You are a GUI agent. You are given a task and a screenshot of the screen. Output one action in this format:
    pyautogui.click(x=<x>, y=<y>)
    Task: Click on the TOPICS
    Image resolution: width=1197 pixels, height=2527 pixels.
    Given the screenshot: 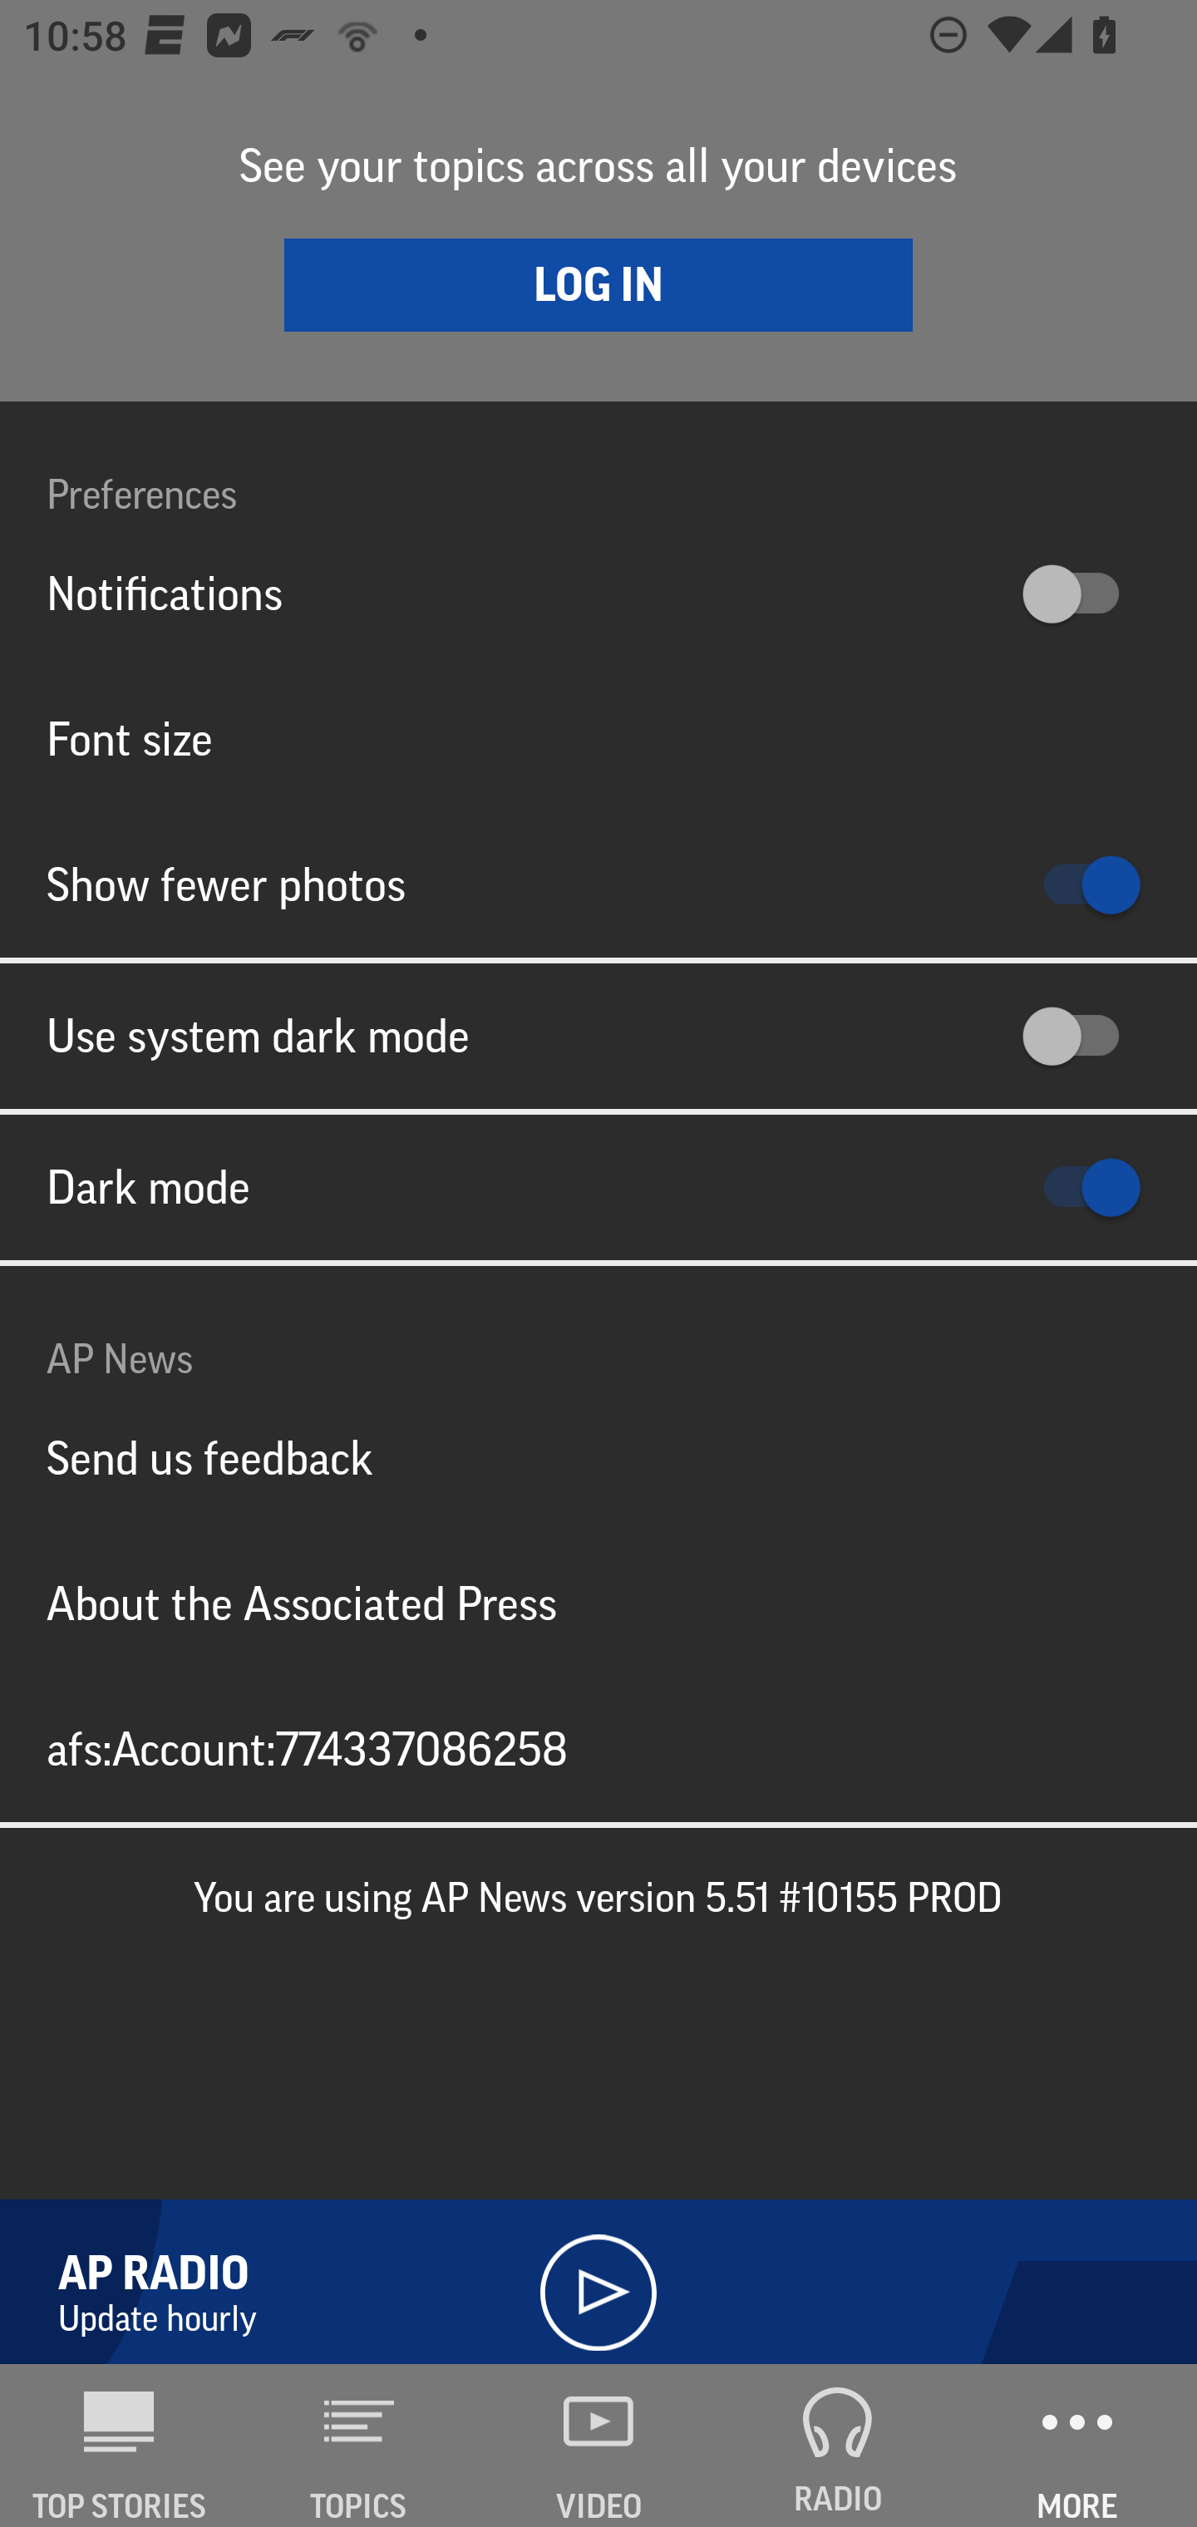 What is the action you would take?
    pyautogui.click(x=359, y=2446)
    